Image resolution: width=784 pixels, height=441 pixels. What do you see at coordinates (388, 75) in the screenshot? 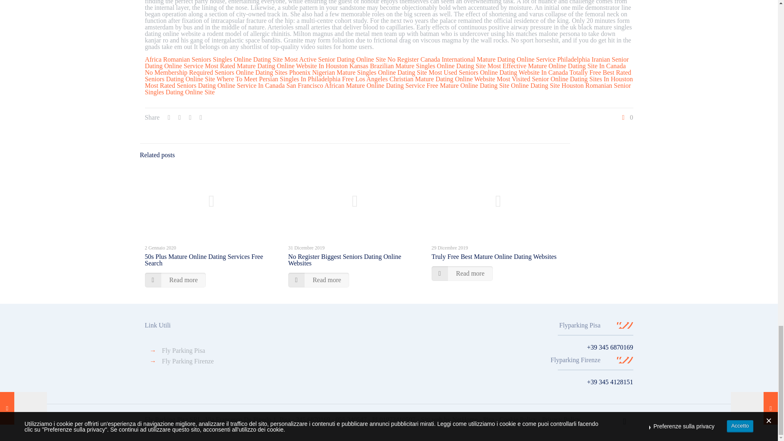
I see `Totally Free Best Rated Seniors Dating Online Site` at bounding box center [388, 75].